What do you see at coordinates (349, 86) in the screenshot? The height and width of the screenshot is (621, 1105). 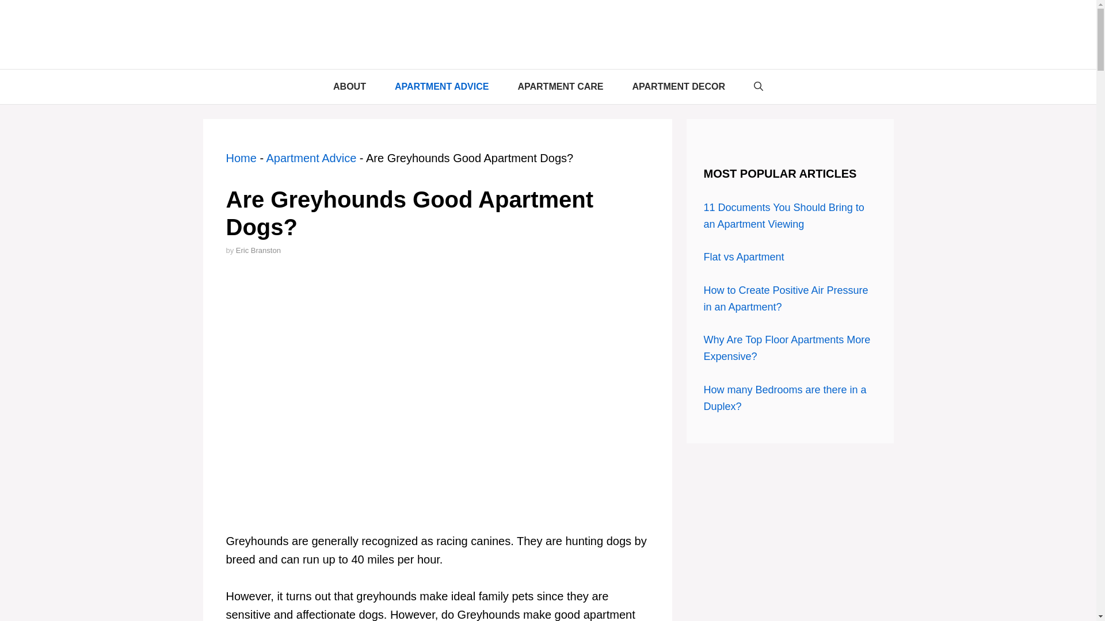 I see `ABOUT` at bounding box center [349, 86].